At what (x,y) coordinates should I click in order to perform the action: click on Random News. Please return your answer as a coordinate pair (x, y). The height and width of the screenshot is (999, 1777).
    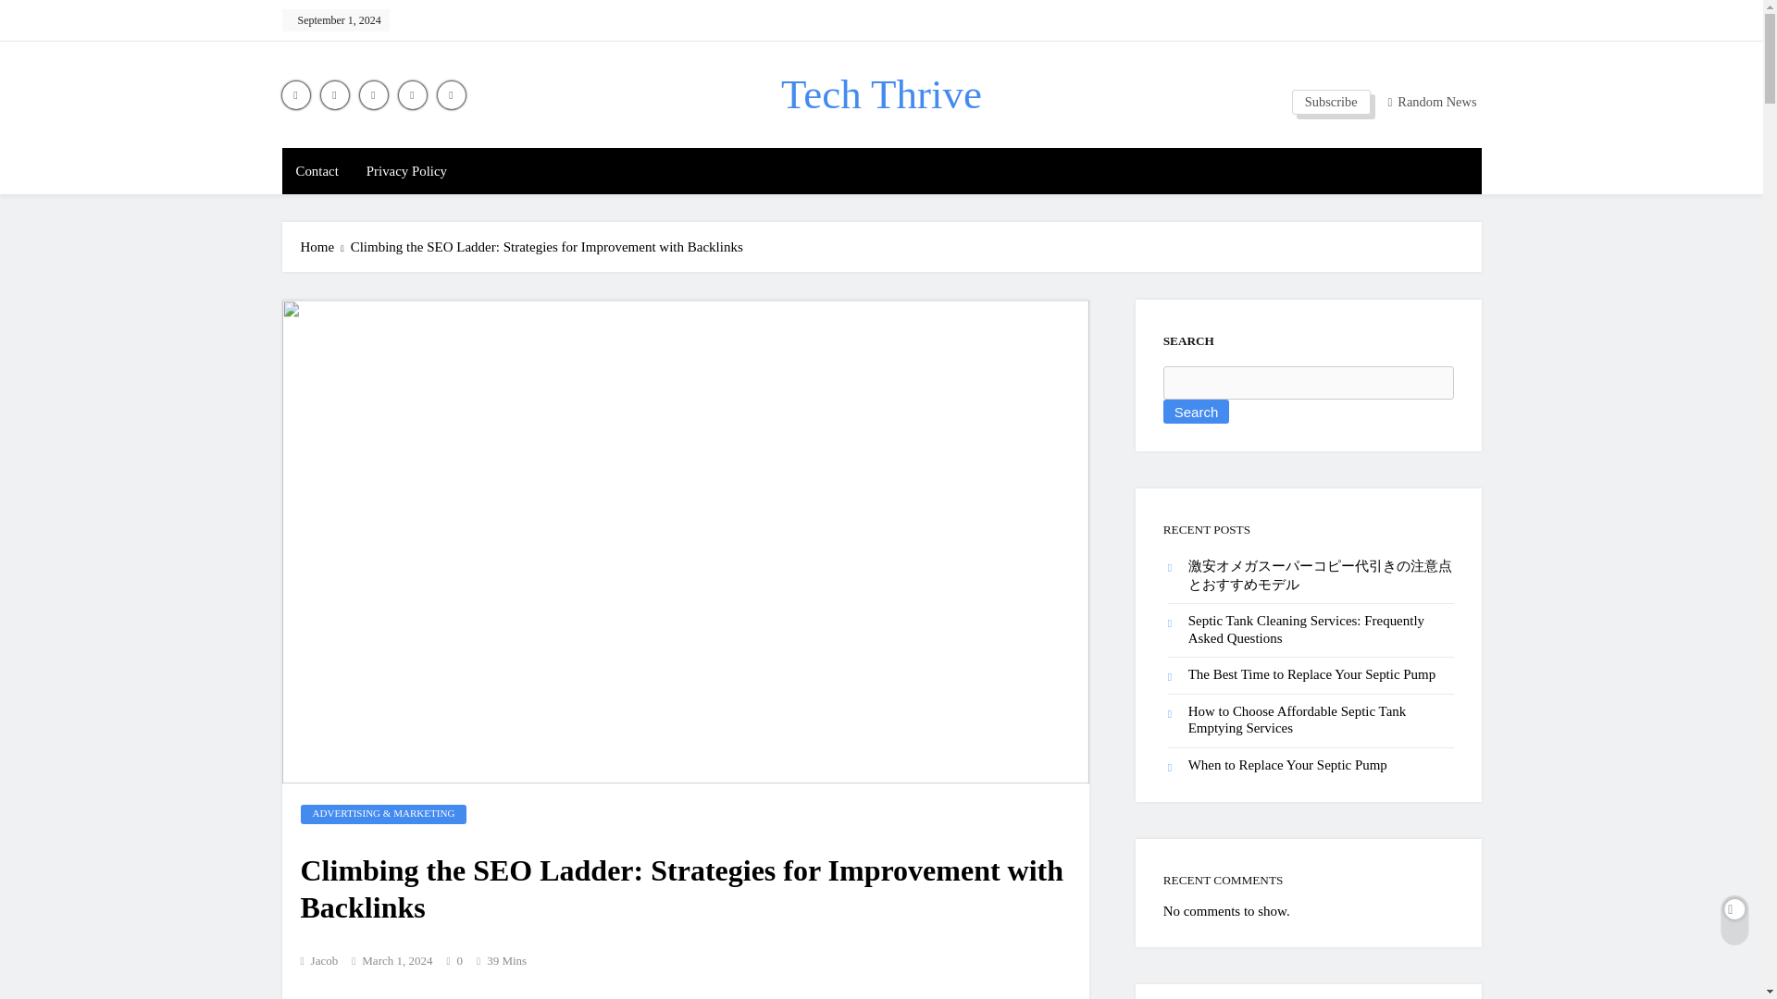
    Looking at the image, I should click on (1432, 101).